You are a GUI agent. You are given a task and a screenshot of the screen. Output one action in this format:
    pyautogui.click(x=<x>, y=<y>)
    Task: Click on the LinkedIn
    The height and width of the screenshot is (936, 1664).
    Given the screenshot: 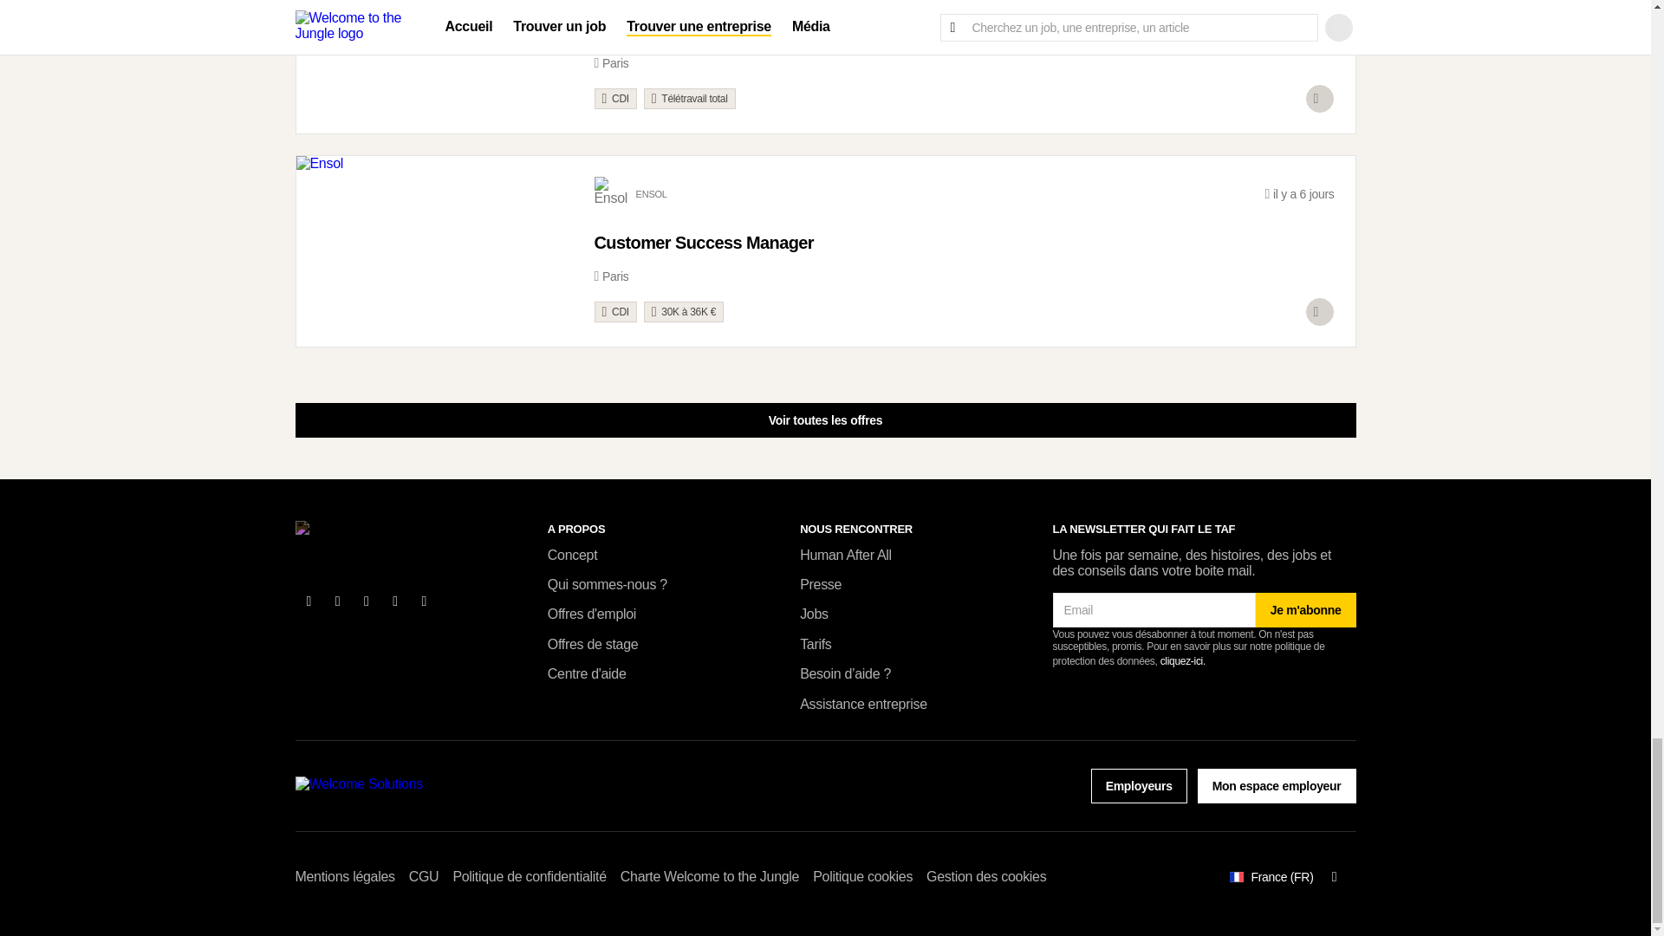 What is the action you would take?
    pyautogui.click(x=367, y=601)
    